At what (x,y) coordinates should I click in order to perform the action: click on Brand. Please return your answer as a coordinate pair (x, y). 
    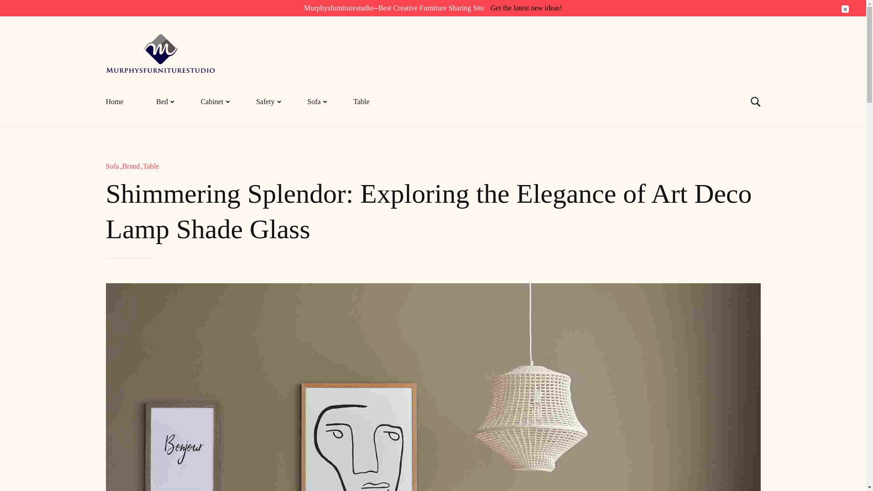
    Looking at the image, I should click on (132, 166).